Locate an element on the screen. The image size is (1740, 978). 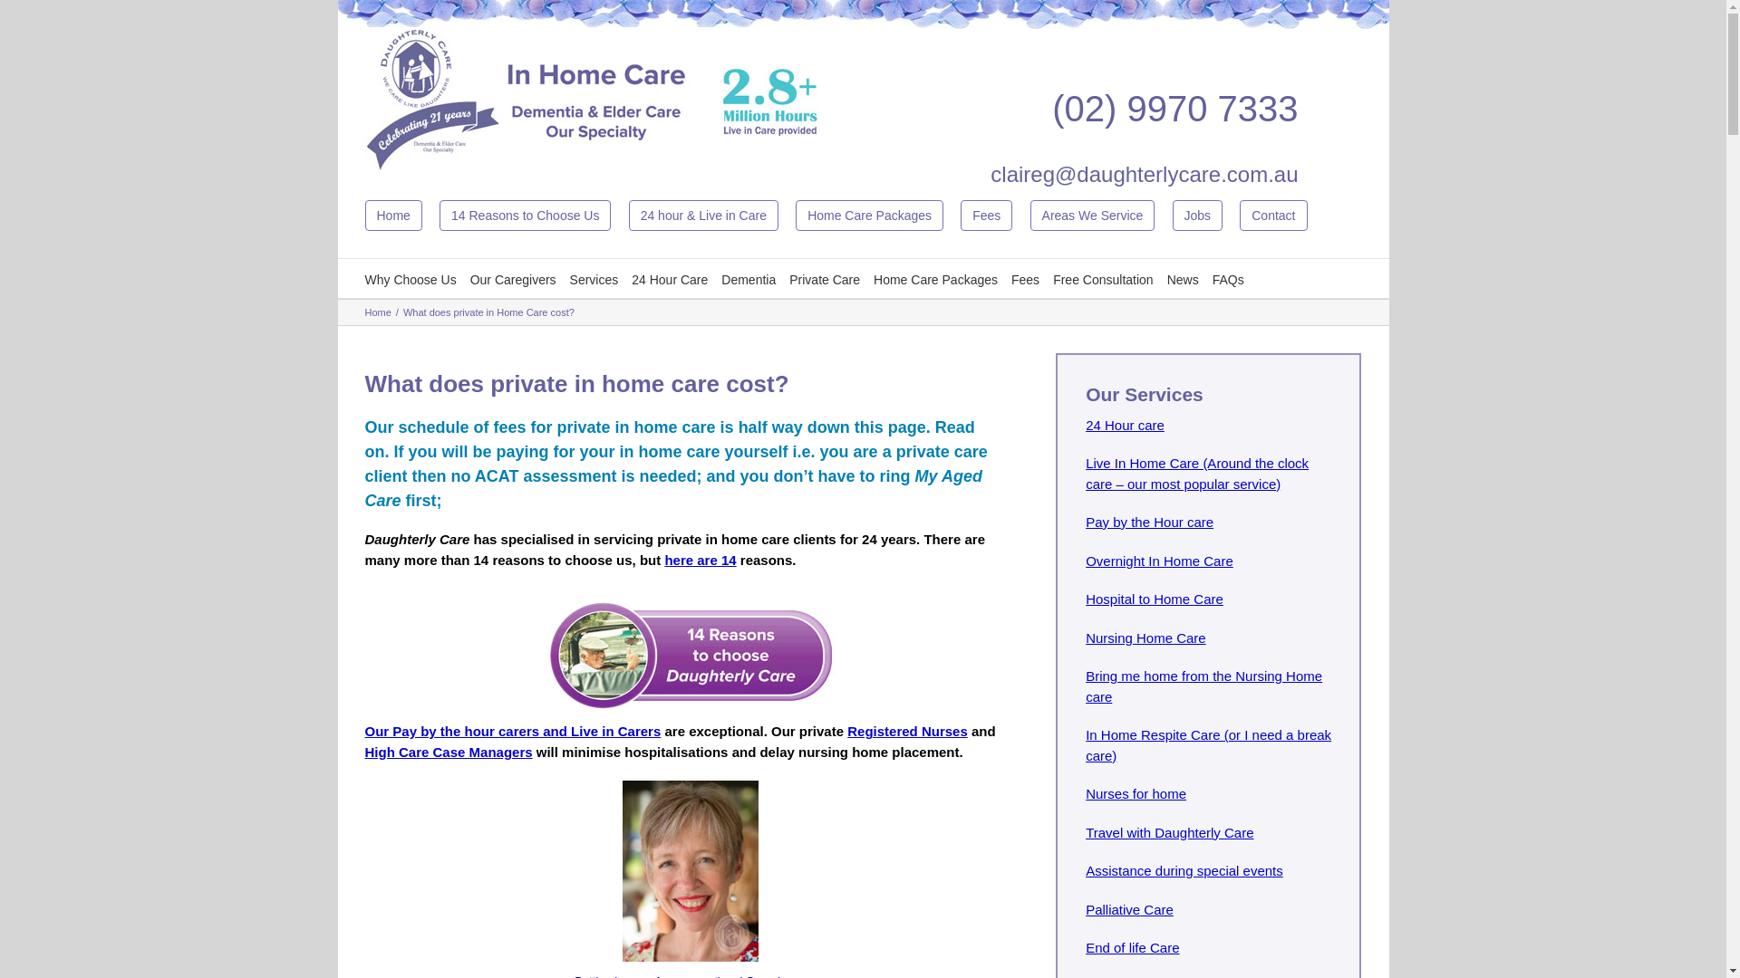
here are 14 is located at coordinates (700, 560).